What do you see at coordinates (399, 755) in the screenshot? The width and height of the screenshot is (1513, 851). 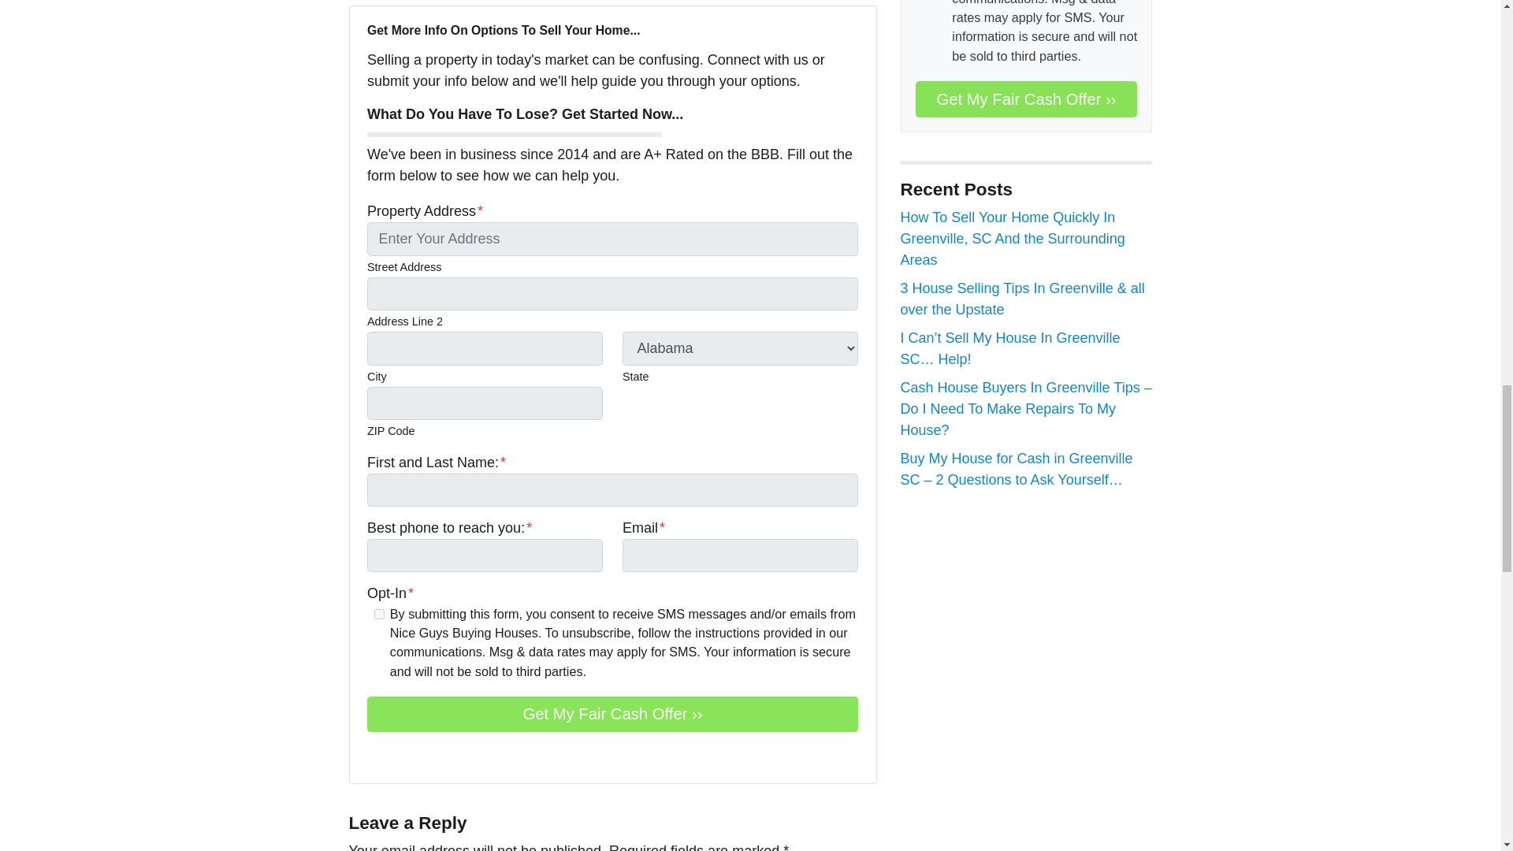 I see `YouTube` at bounding box center [399, 755].